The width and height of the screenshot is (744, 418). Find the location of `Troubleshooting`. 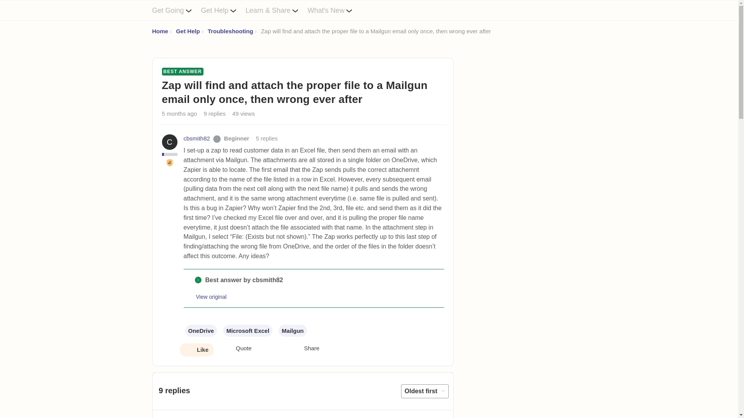

Troubleshooting is located at coordinates (230, 31).